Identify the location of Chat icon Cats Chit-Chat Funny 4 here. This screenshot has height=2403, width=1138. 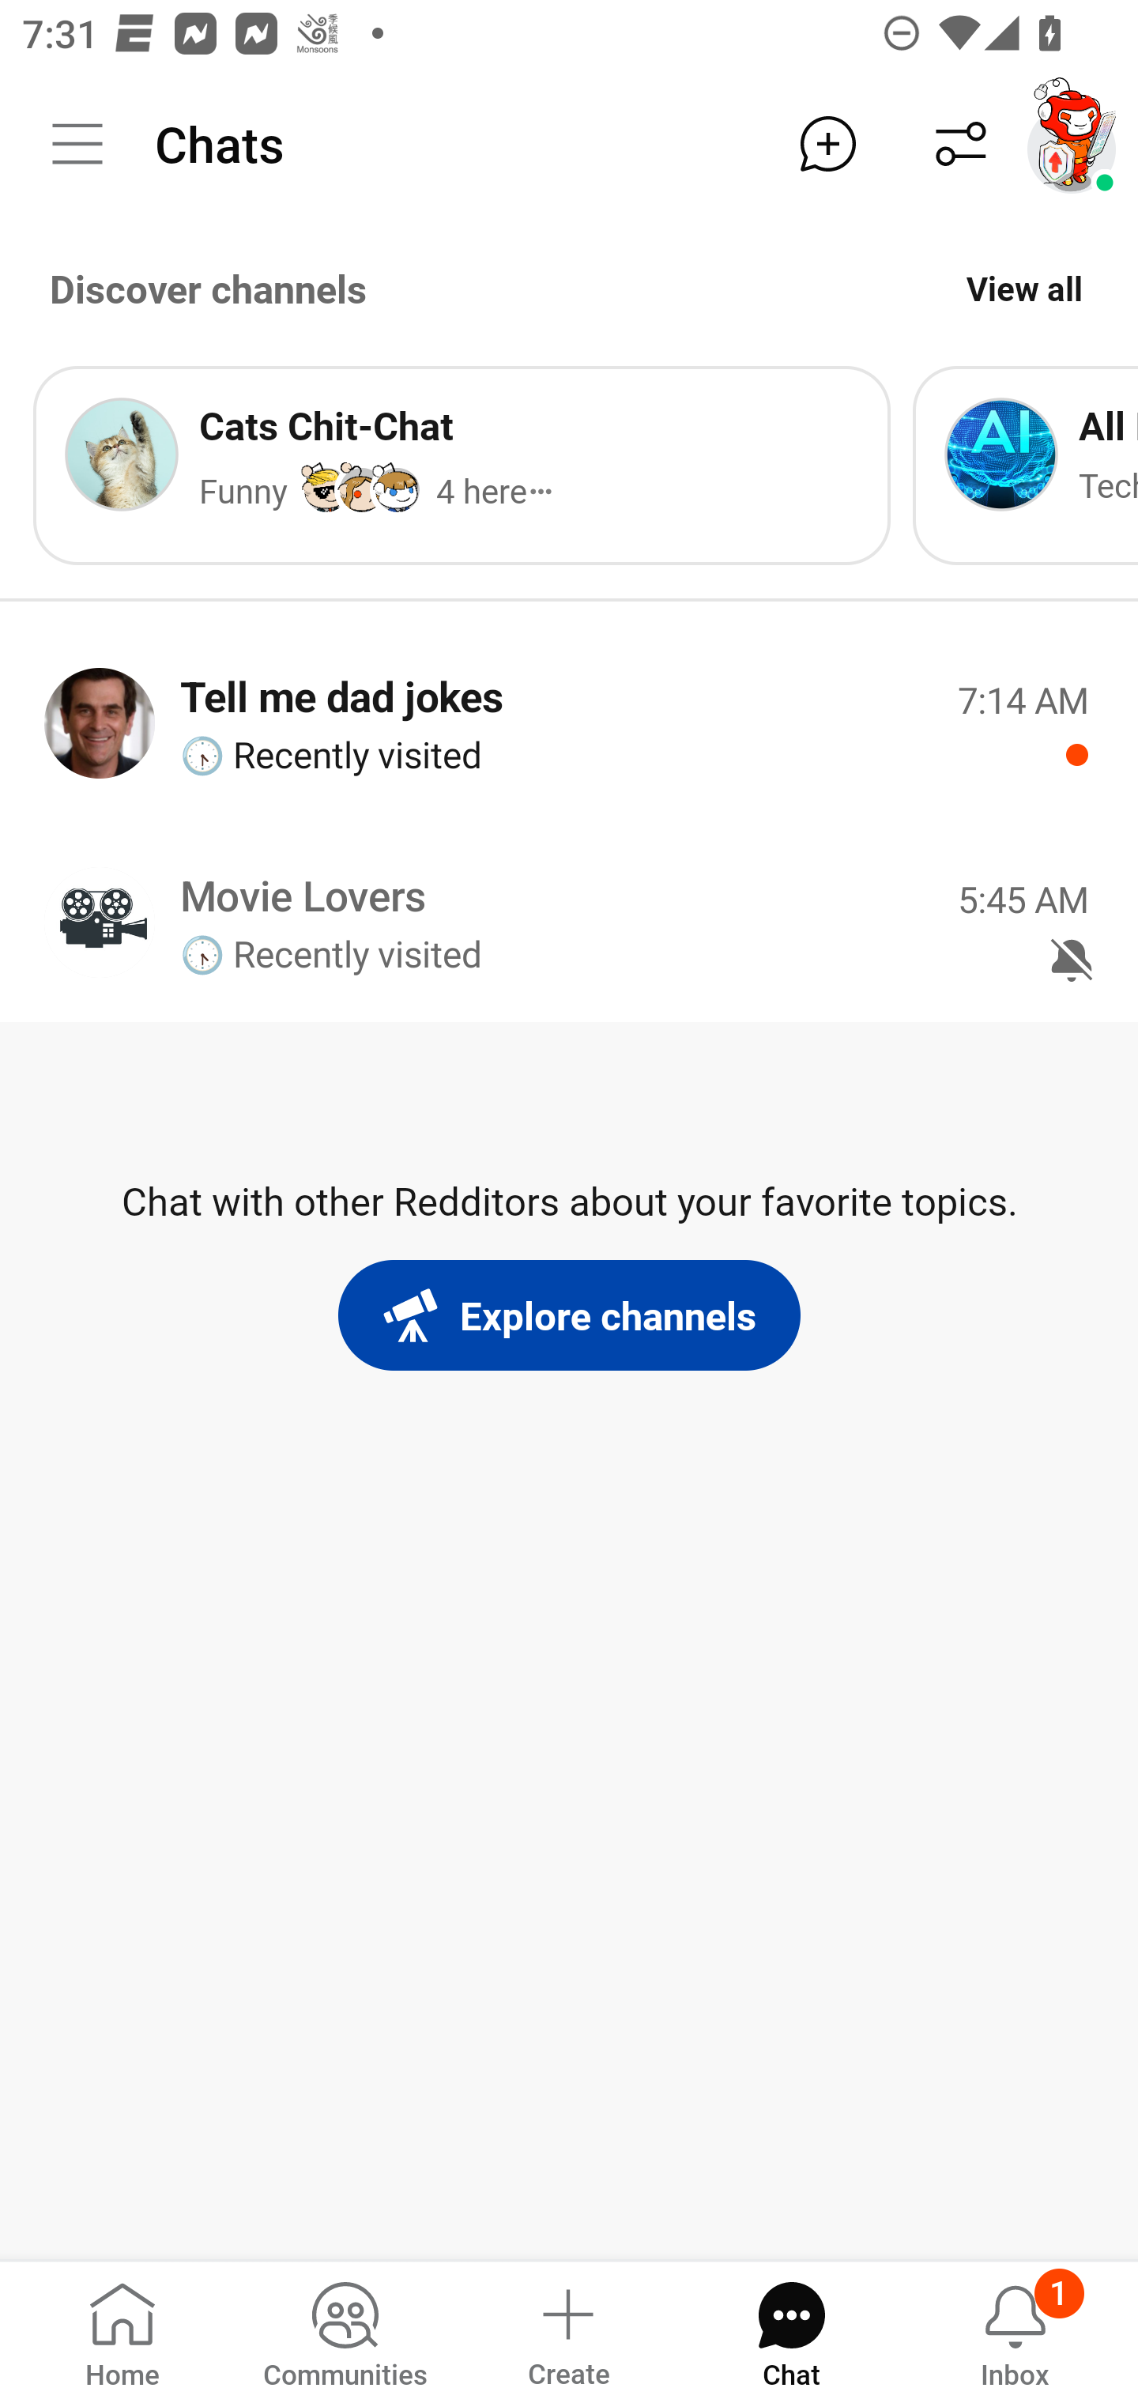
(462, 465).